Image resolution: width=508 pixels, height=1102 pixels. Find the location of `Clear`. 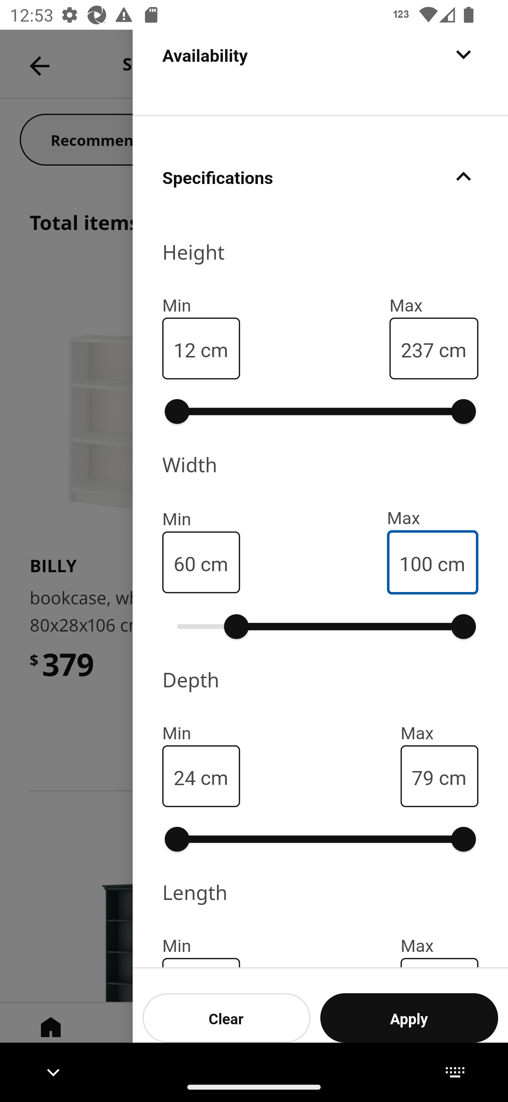

Clear is located at coordinates (226, 1018).